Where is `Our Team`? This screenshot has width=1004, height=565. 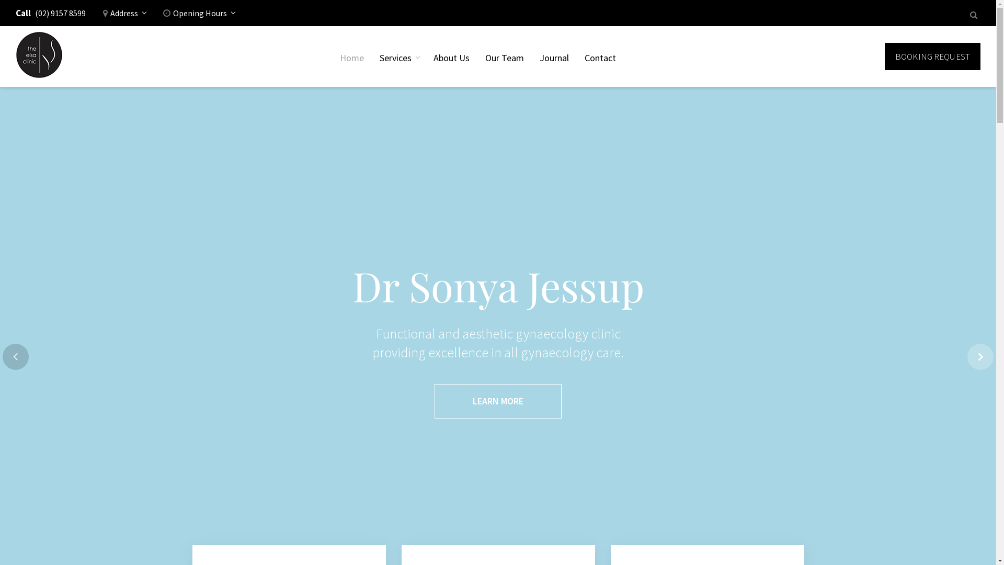 Our Team is located at coordinates (505, 56).